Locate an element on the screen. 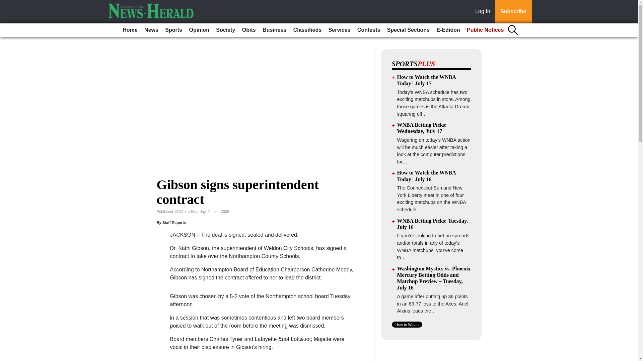 The height and width of the screenshot is (361, 643). Staff Reports is located at coordinates (174, 222).